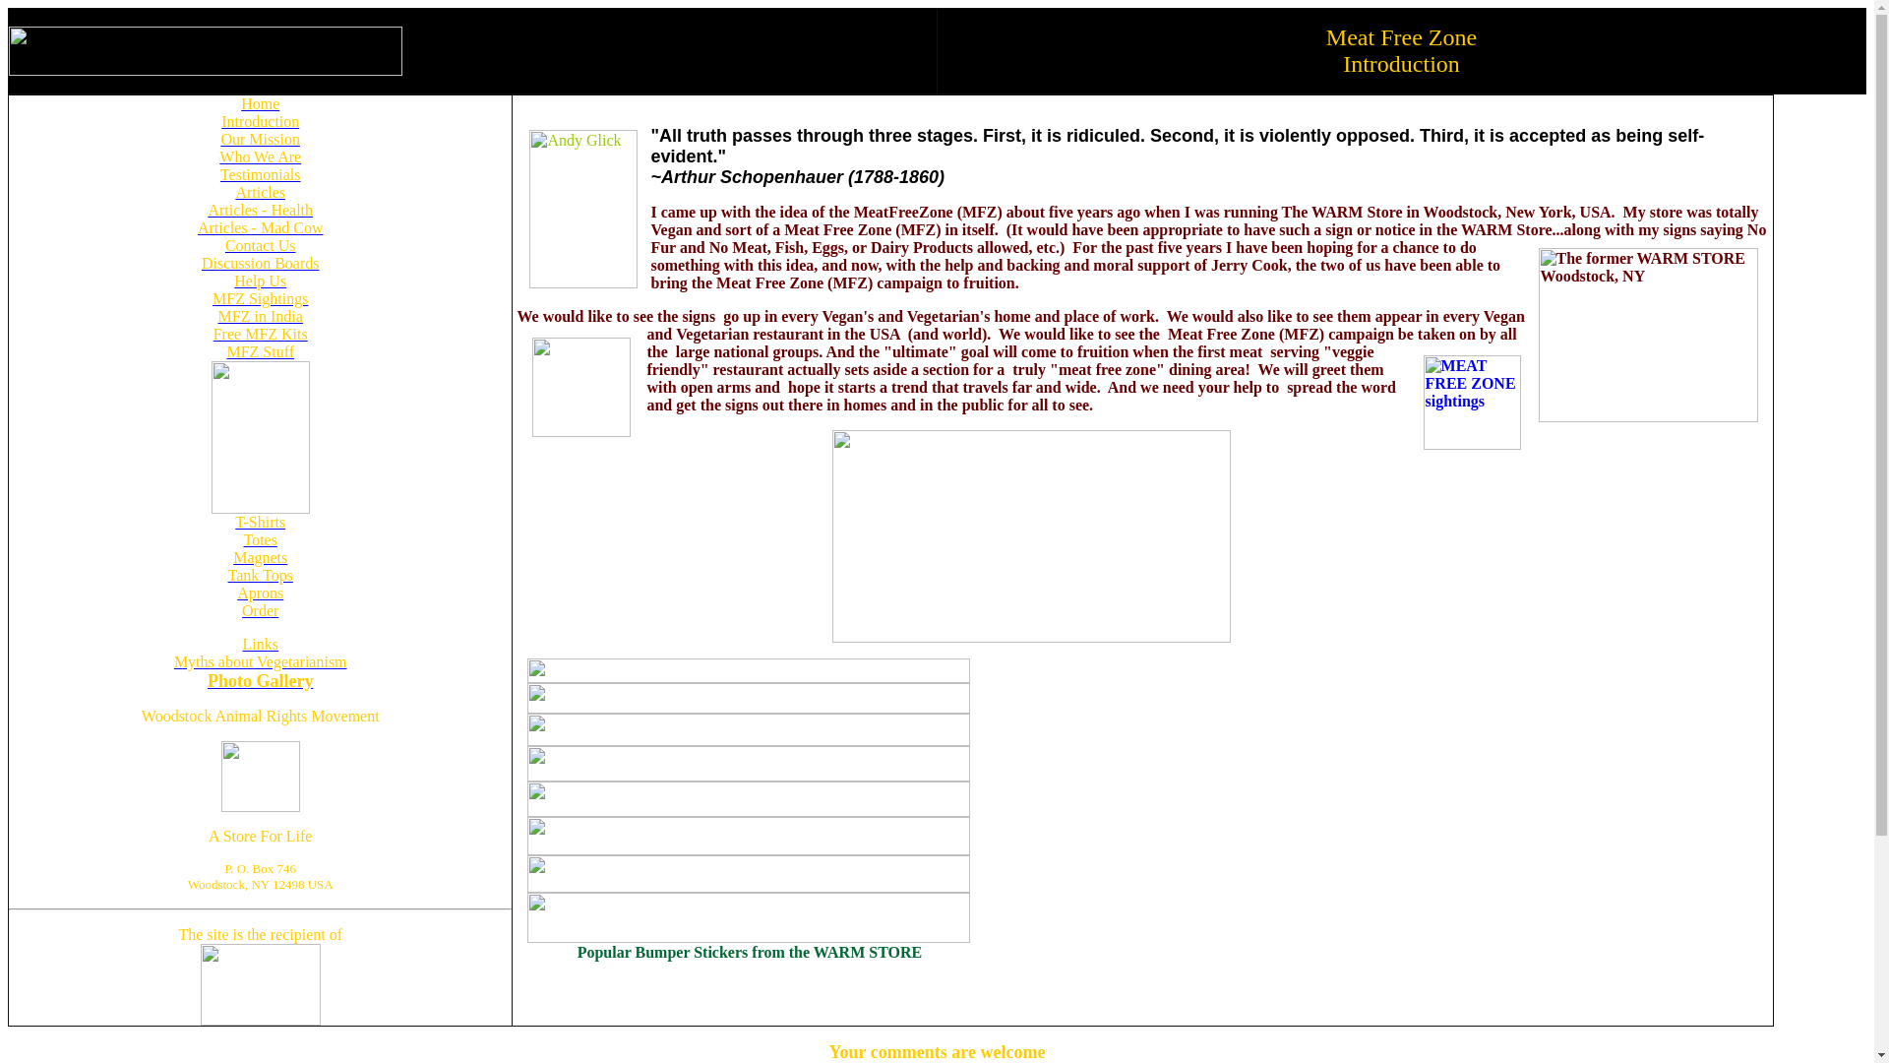  Describe the element at coordinates (260, 264) in the screenshot. I see `Discussion Boards` at that location.